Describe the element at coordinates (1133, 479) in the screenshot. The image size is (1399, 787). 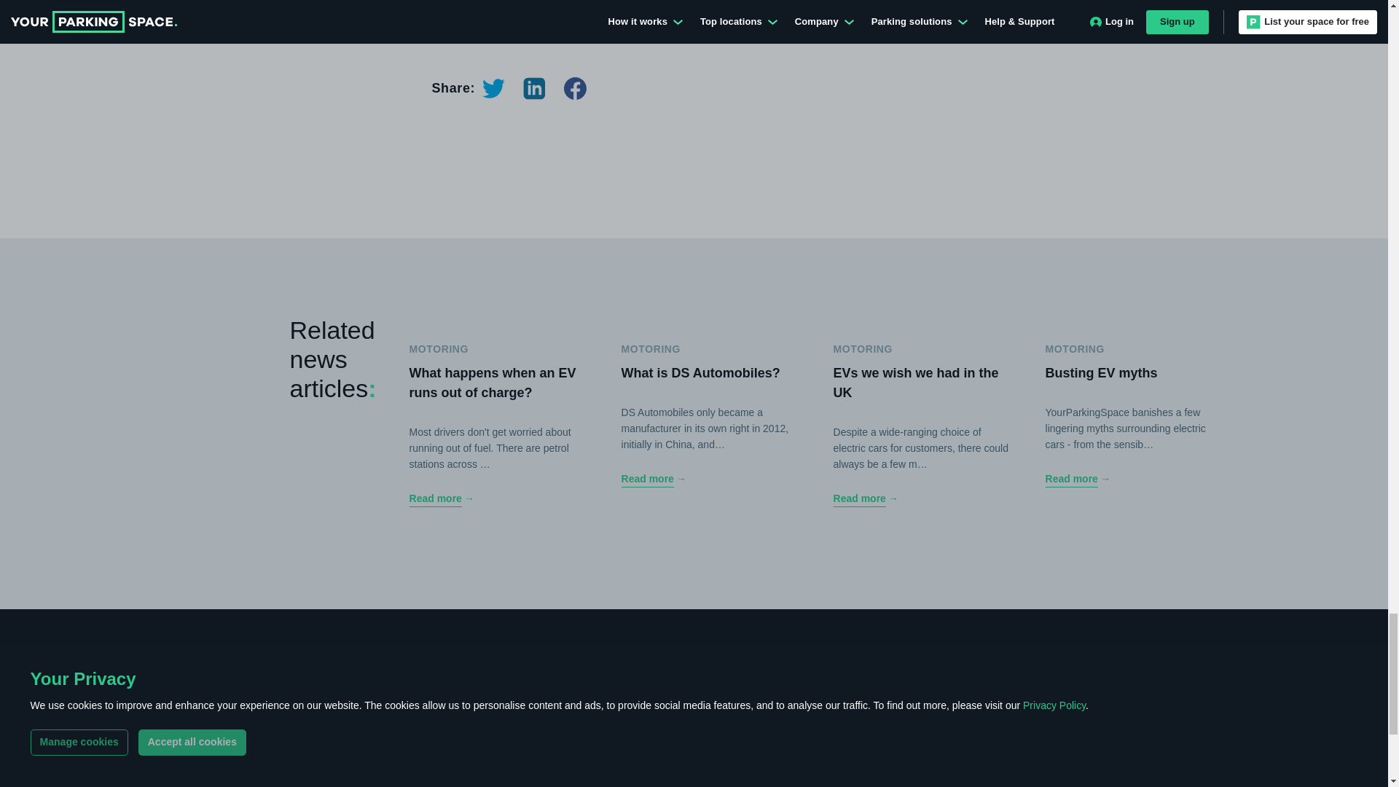
I see `Busting EV myths` at that location.